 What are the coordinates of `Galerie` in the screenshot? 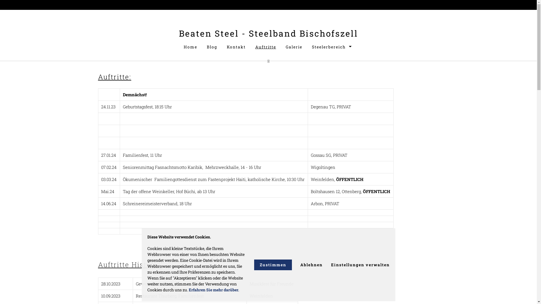 It's located at (294, 47).